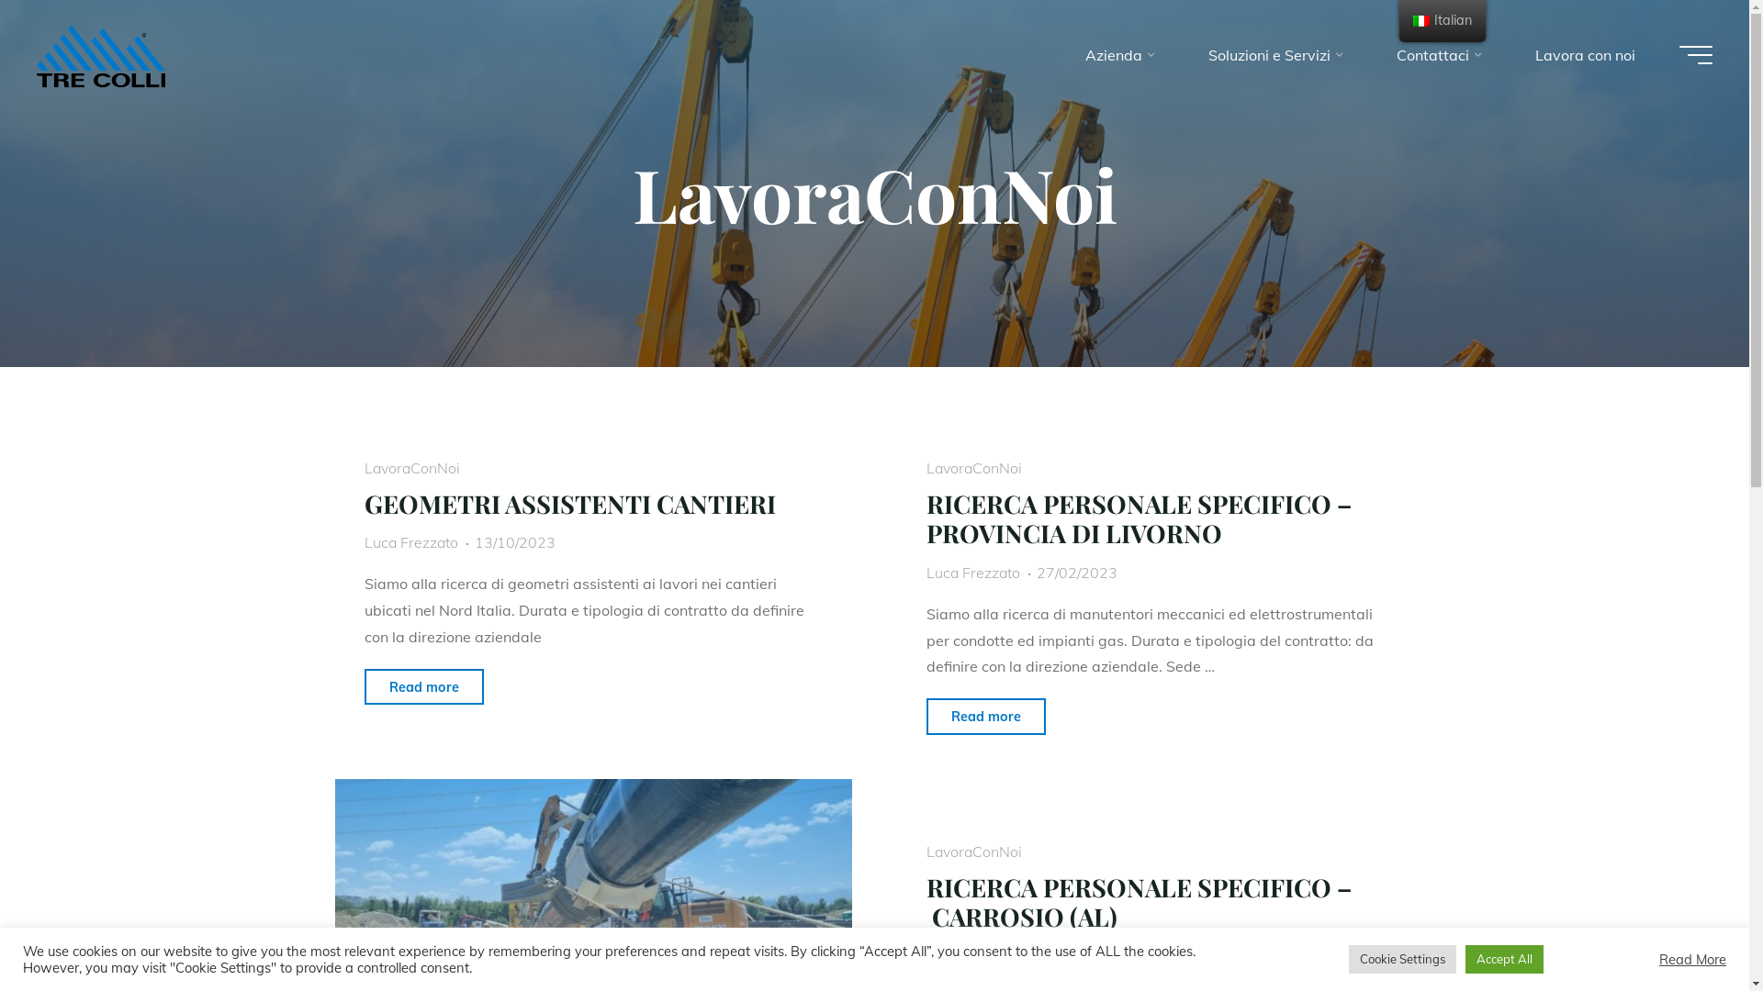 The height and width of the screenshot is (991, 1763). I want to click on LavoraConNoi, so click(974, 468).